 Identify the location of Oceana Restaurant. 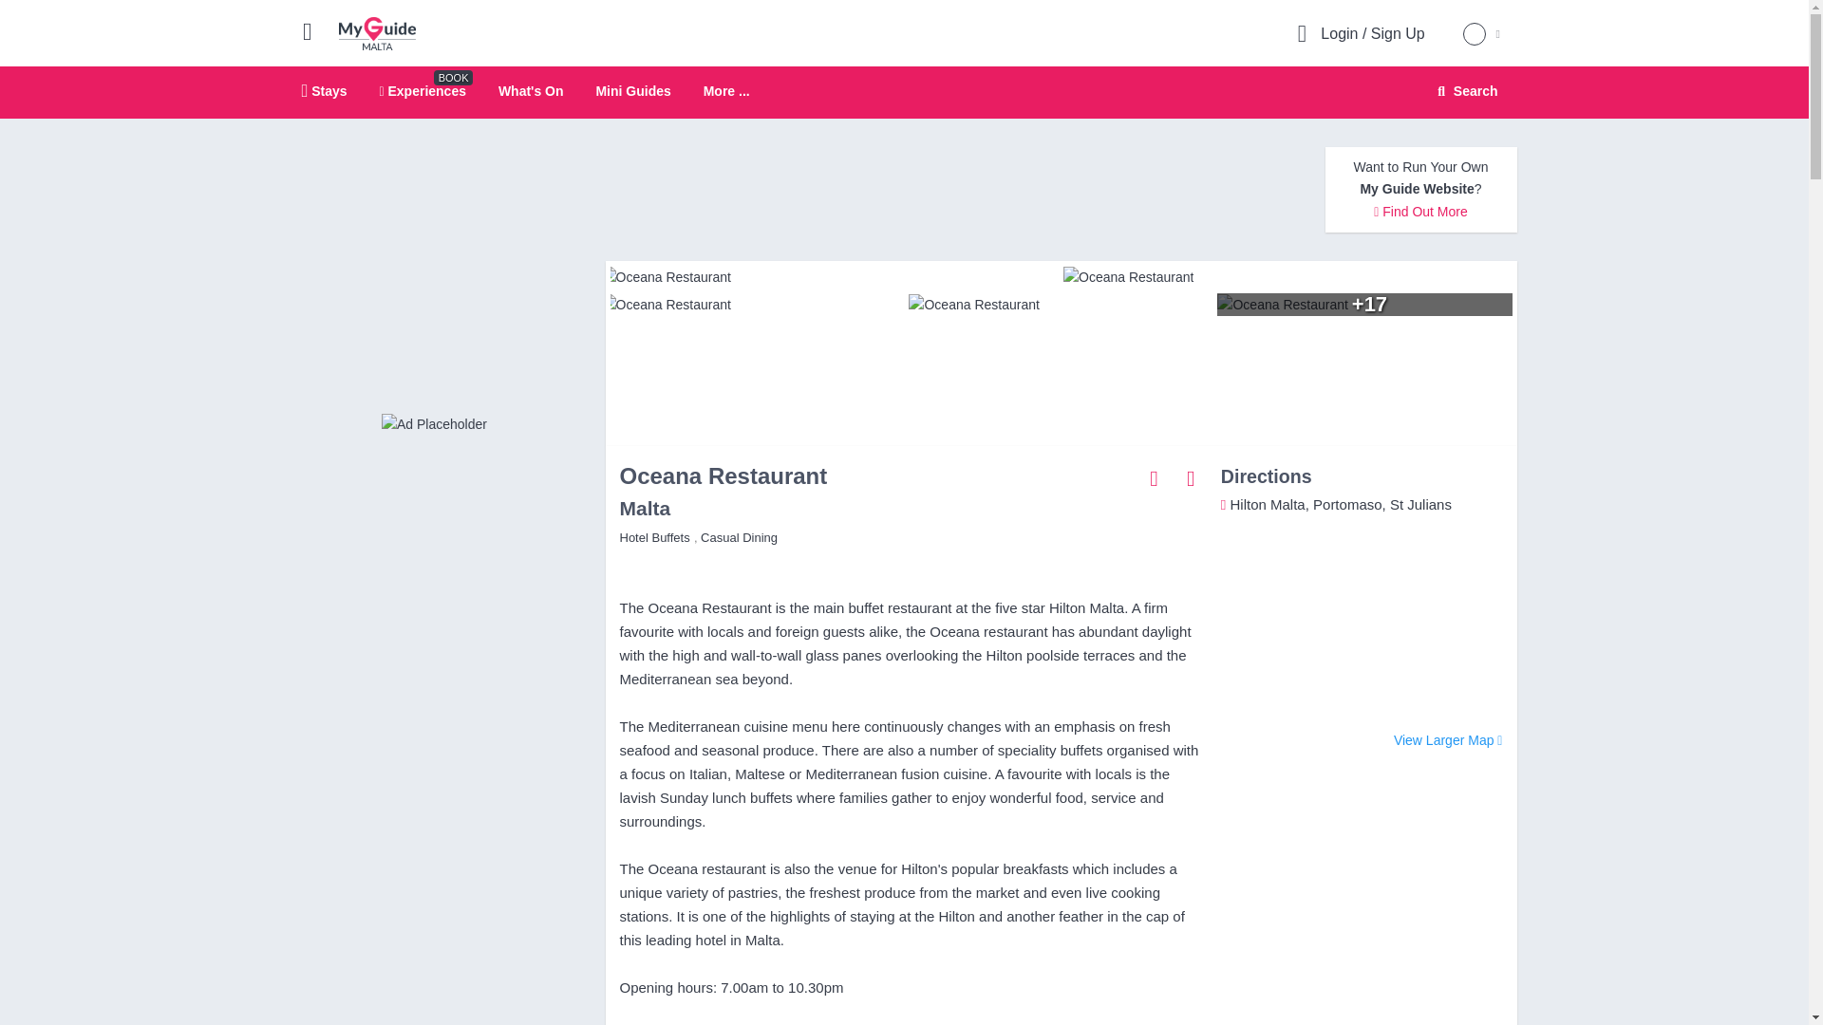
(1292, 276).